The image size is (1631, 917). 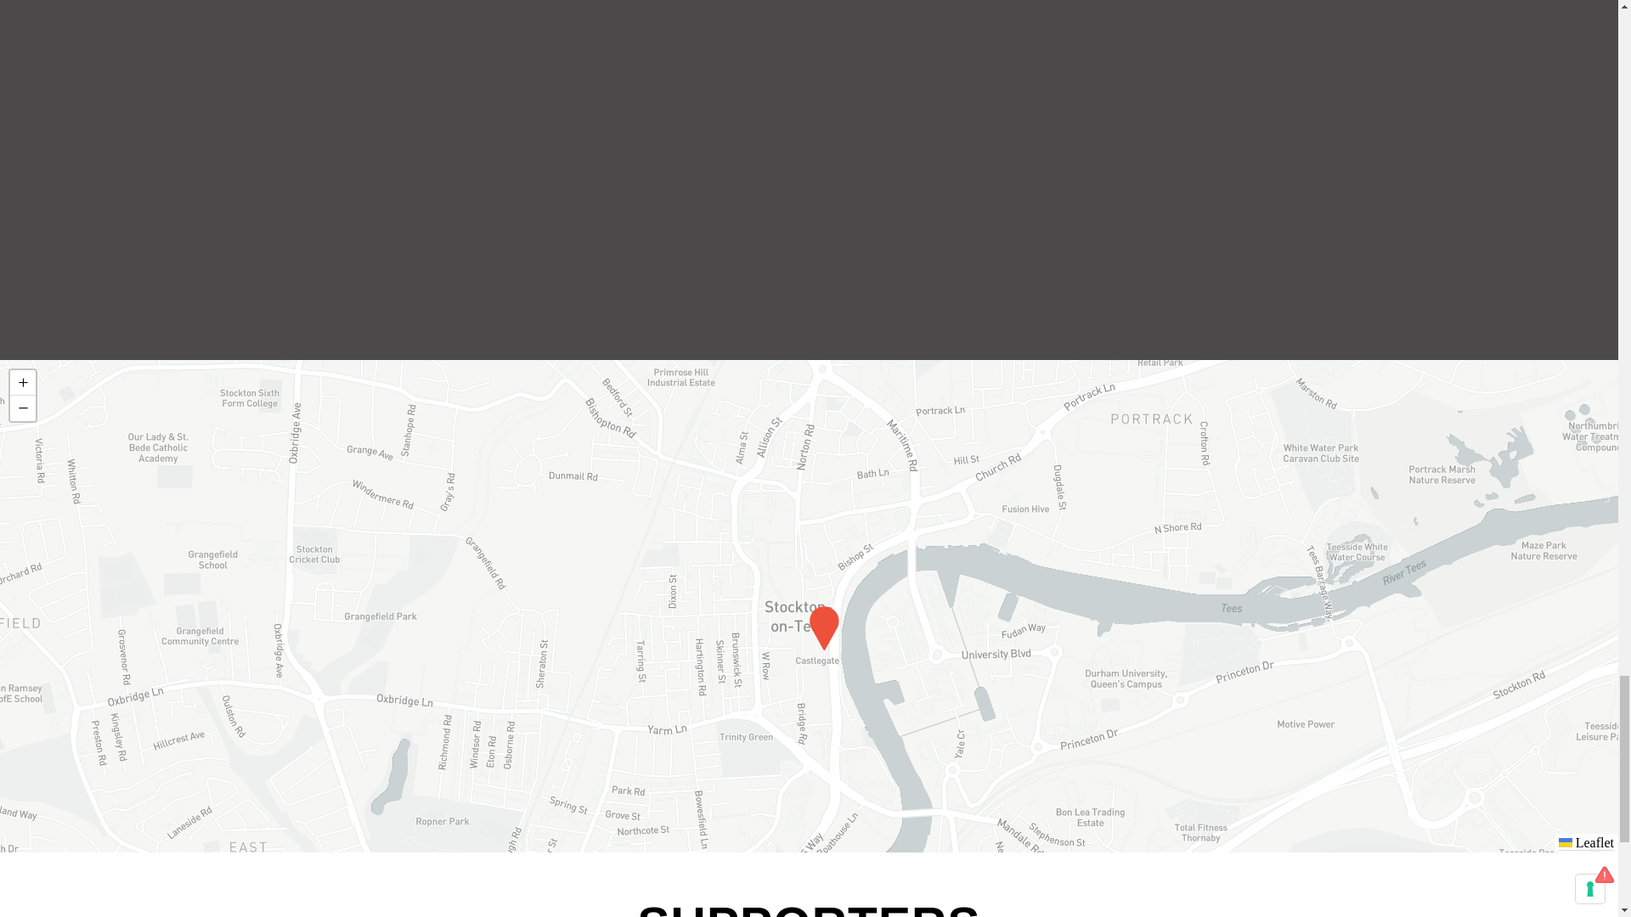 I want to click on A JavaScript library for interactive maps, so click(x=1587, y=842).